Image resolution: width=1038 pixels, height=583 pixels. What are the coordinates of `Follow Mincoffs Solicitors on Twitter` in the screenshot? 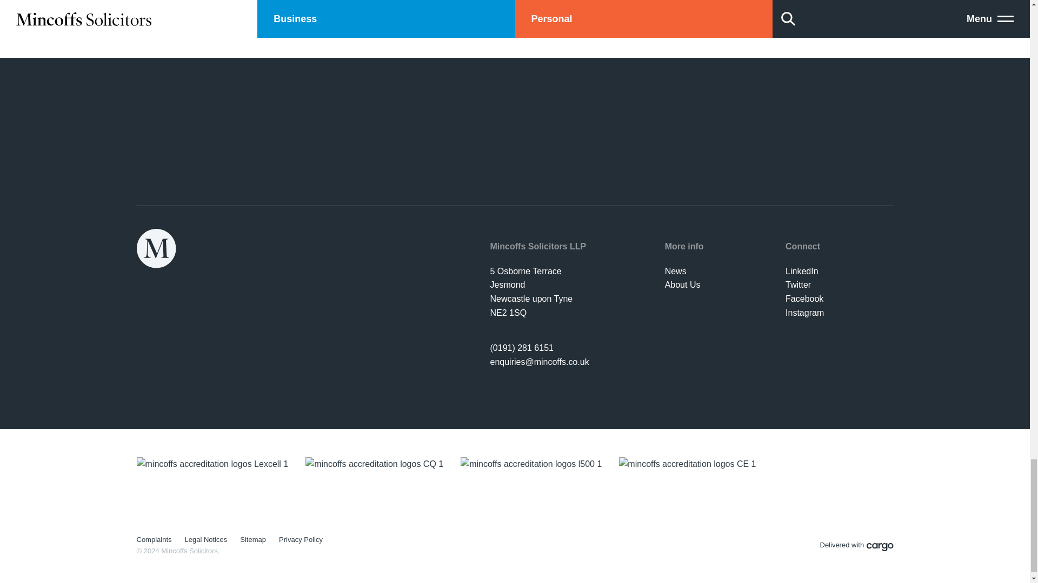 It's located at (798, 284).